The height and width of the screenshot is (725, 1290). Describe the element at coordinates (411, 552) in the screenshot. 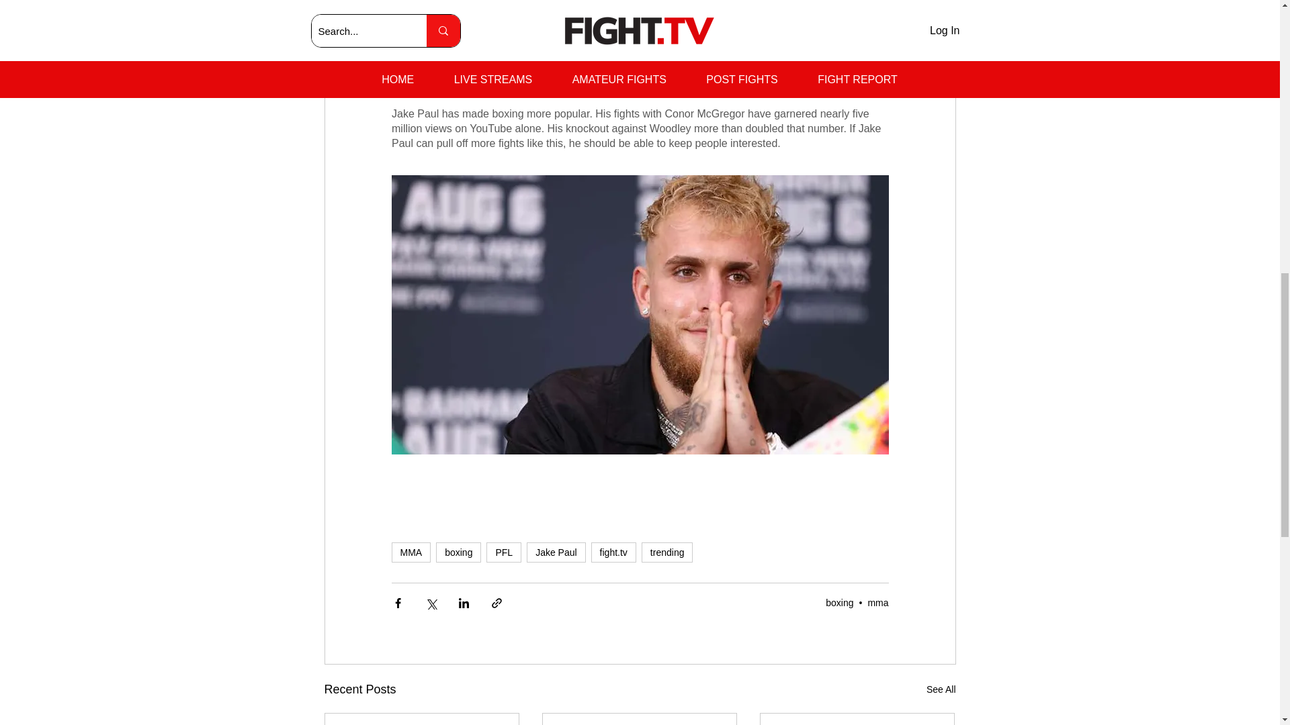

I see `MMA` at that location.